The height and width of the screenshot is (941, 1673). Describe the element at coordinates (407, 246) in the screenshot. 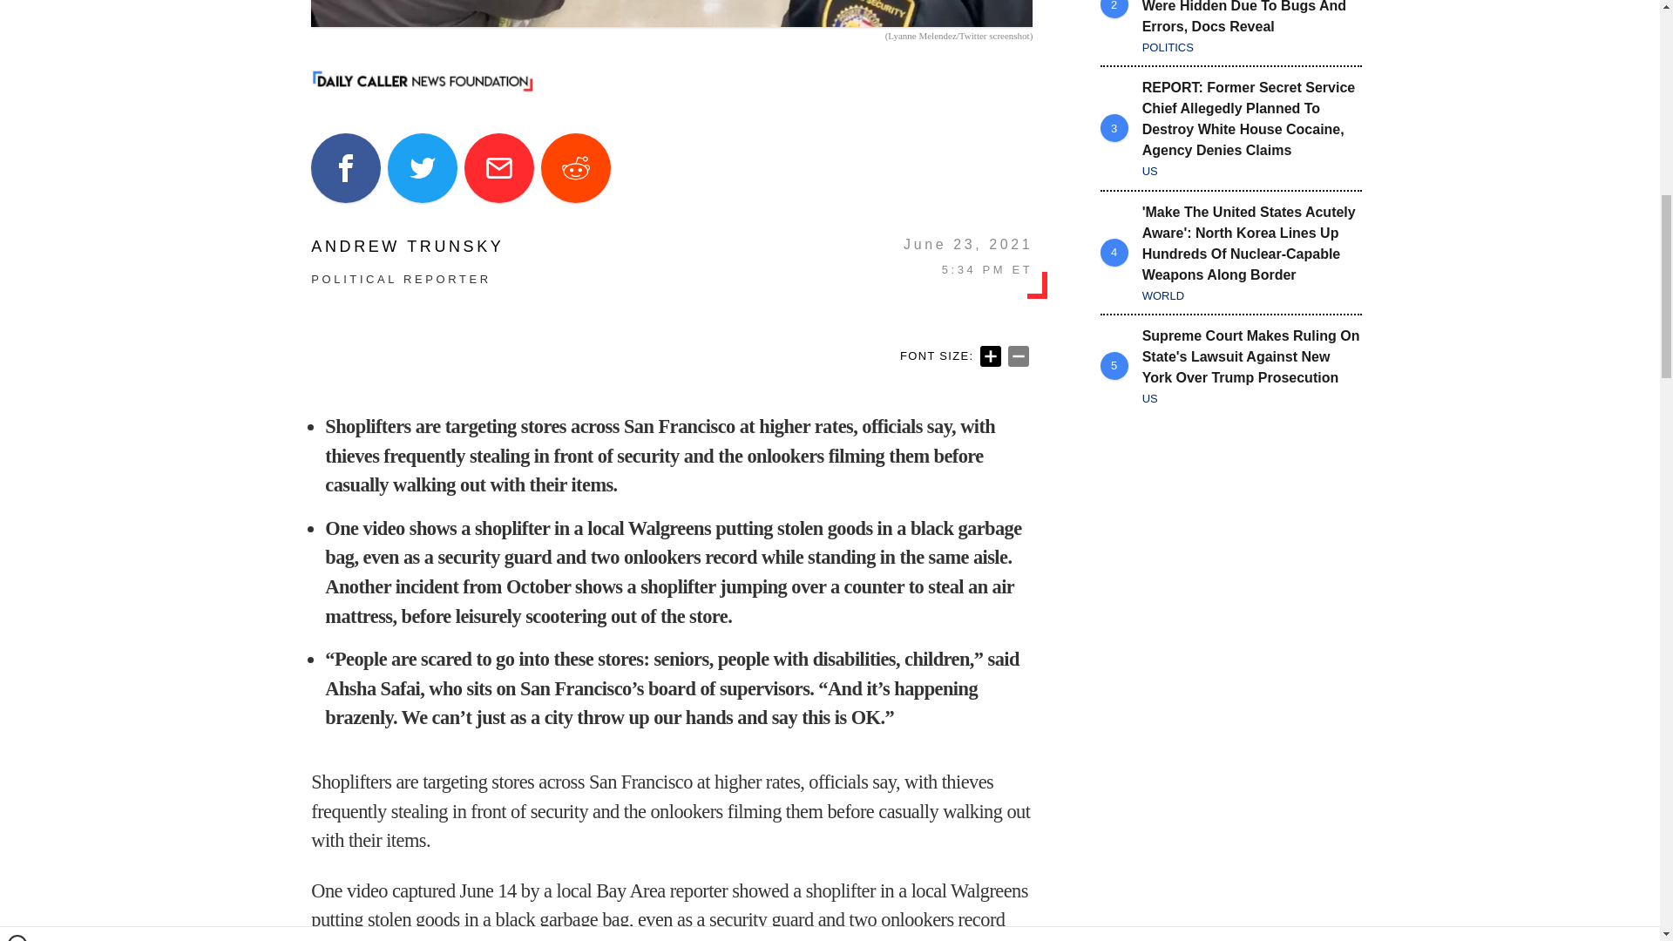

I see `ANDREW TRUNSKY` at that location.